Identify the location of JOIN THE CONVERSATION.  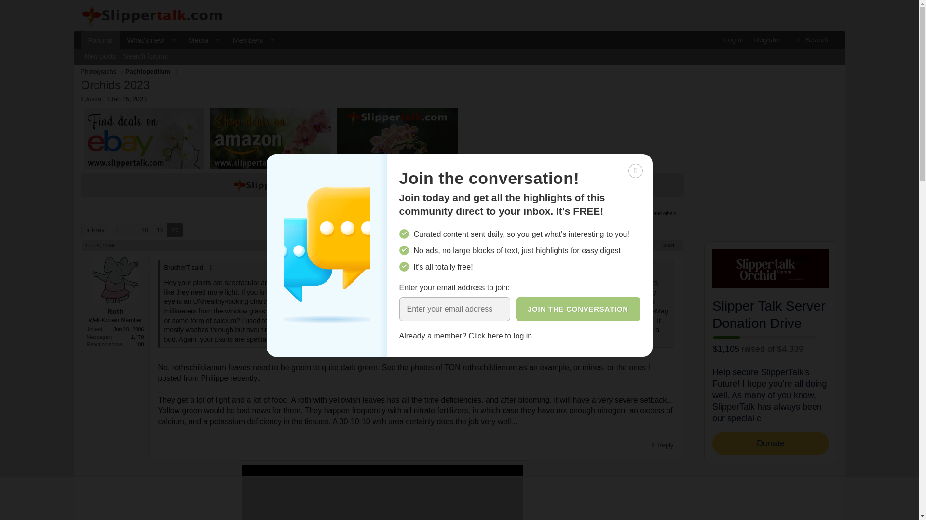
(578, 309).